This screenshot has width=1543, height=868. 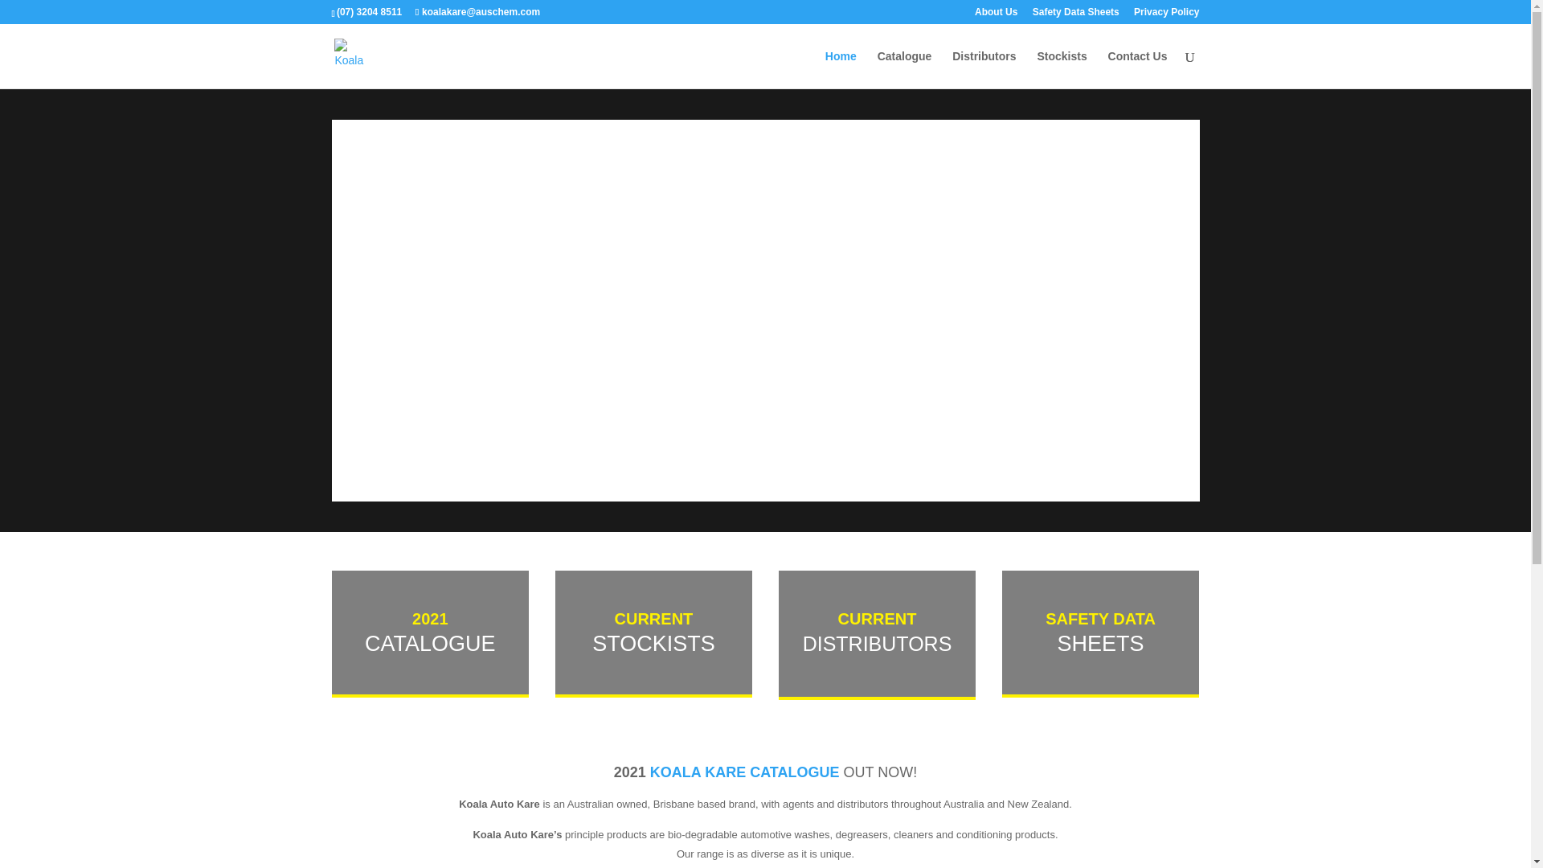 I want to click on Privacy Policy, so click(x=1167, y=16).